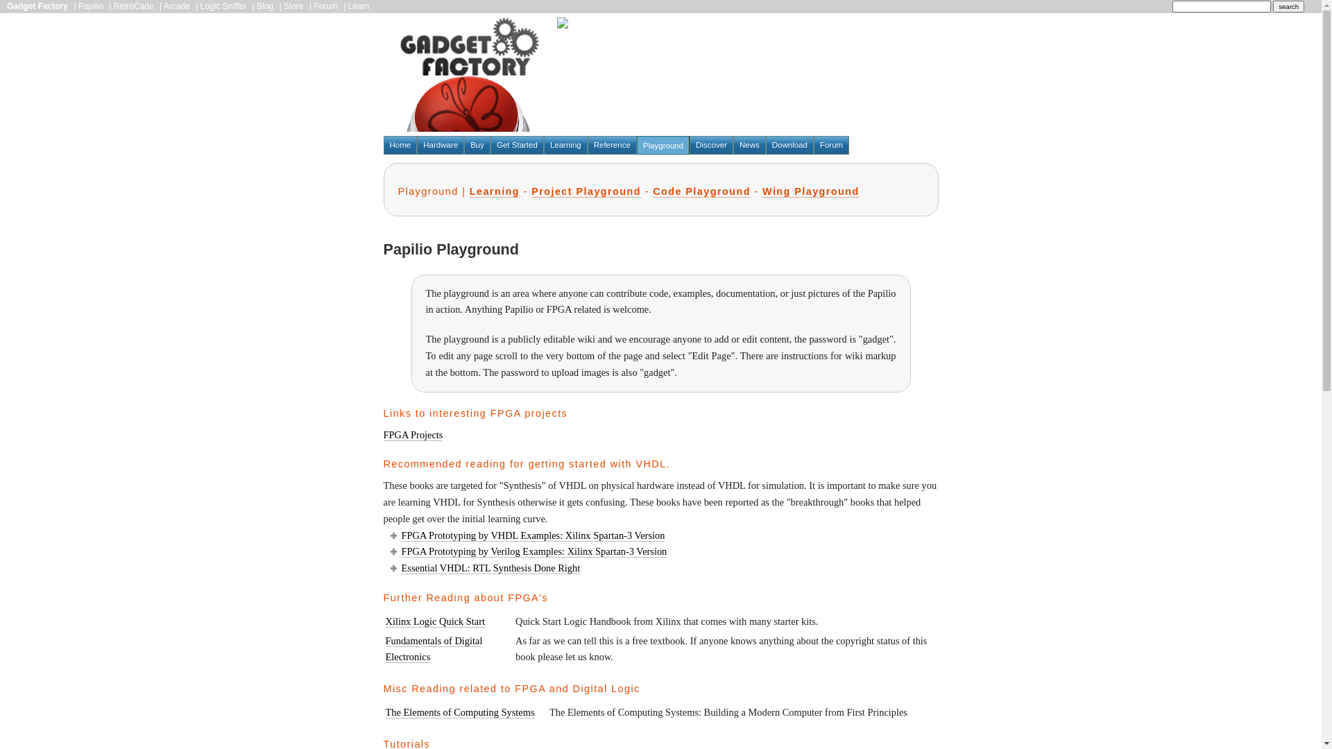  What do you see at coordinates (177, 6) in the screenshot?
I see `Arcade` at bounding box center [177, 6].